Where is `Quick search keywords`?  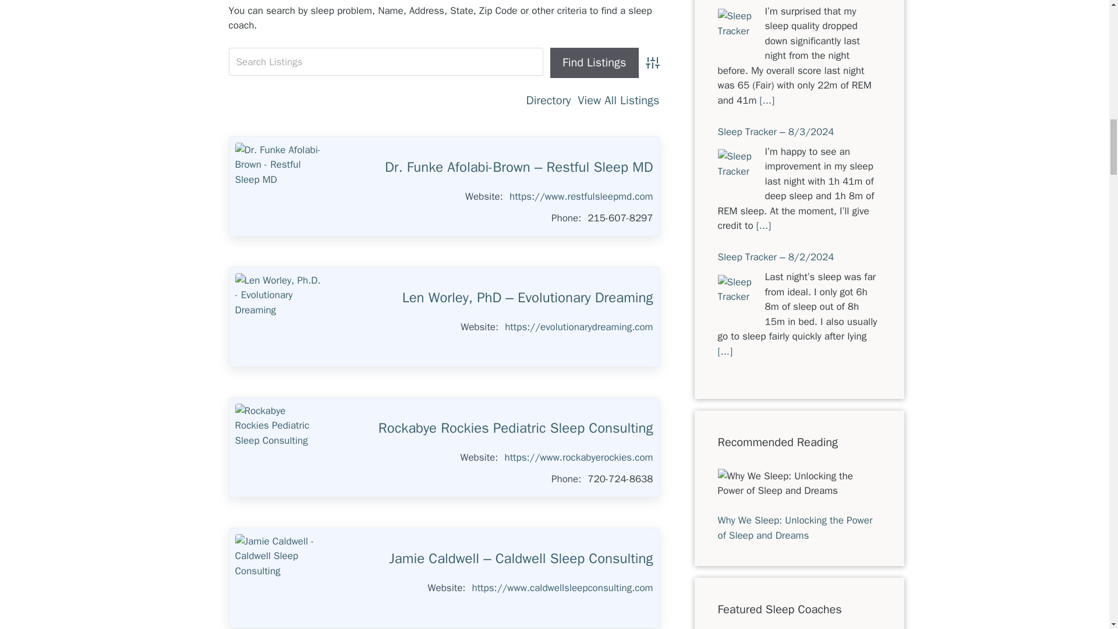
Quick search keywords is located at coordinates (385, 62).